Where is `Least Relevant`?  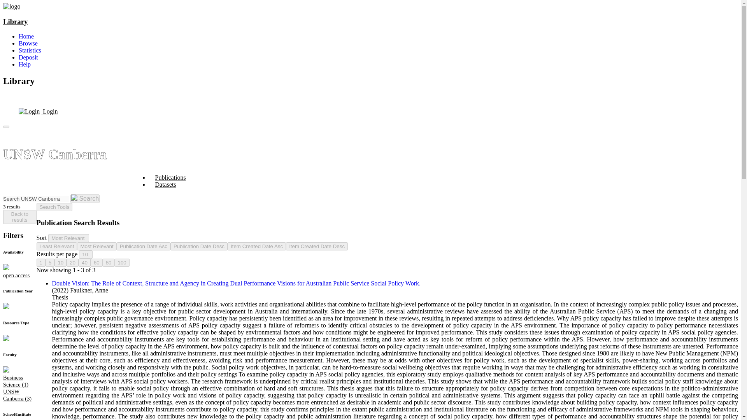
Least Relevant is located at coordinates (57, 246).